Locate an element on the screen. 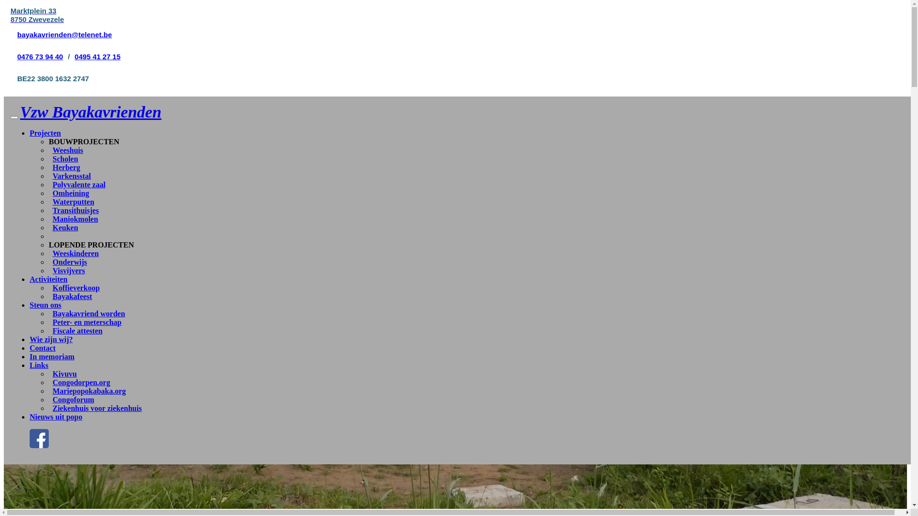 Image resolution: width=918 pixels, height=516 pixels. Varkensstal is located at coordinates (70, 176).